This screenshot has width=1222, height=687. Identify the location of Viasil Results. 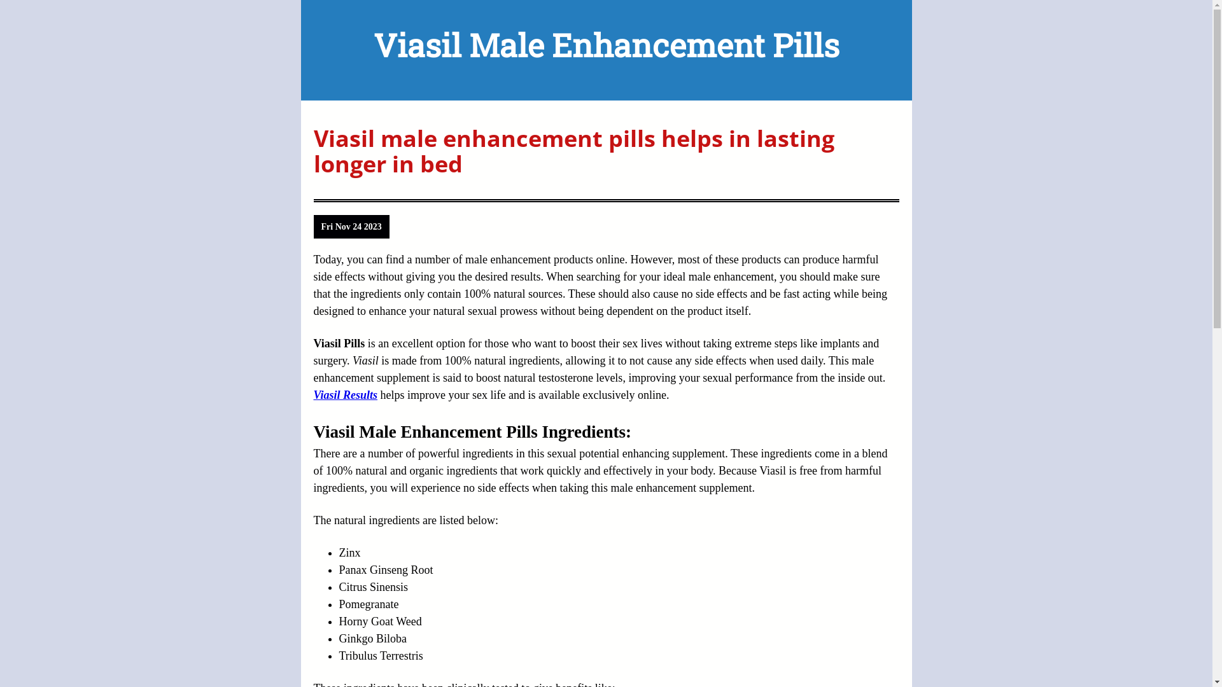
(345, 395).